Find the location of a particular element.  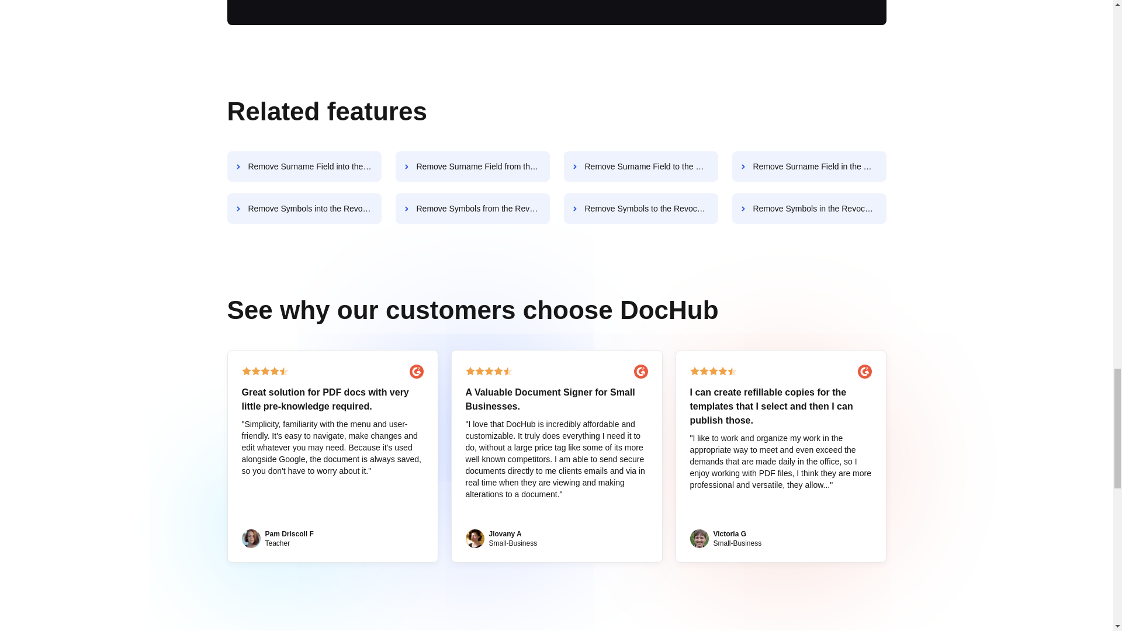

Remove Surname Field to the Revocable Living Trust is located at coordinates (640, 167).